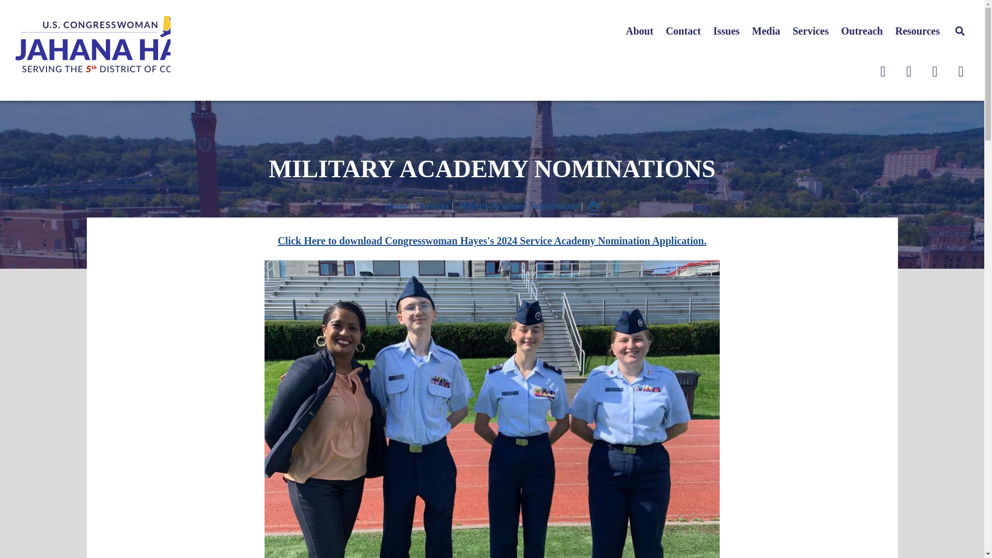  I want to click on Media, so click(766, 31).